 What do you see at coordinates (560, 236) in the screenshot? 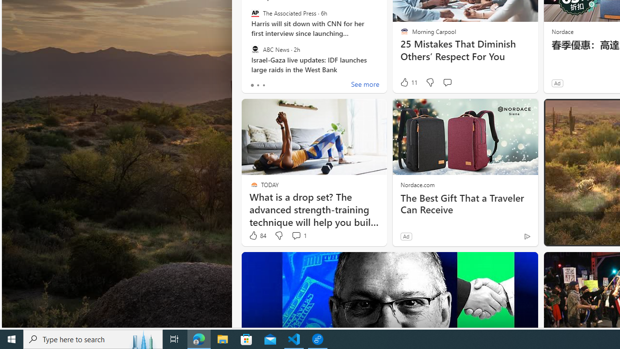
I see `101 Like` at bounding box center [560, 236].